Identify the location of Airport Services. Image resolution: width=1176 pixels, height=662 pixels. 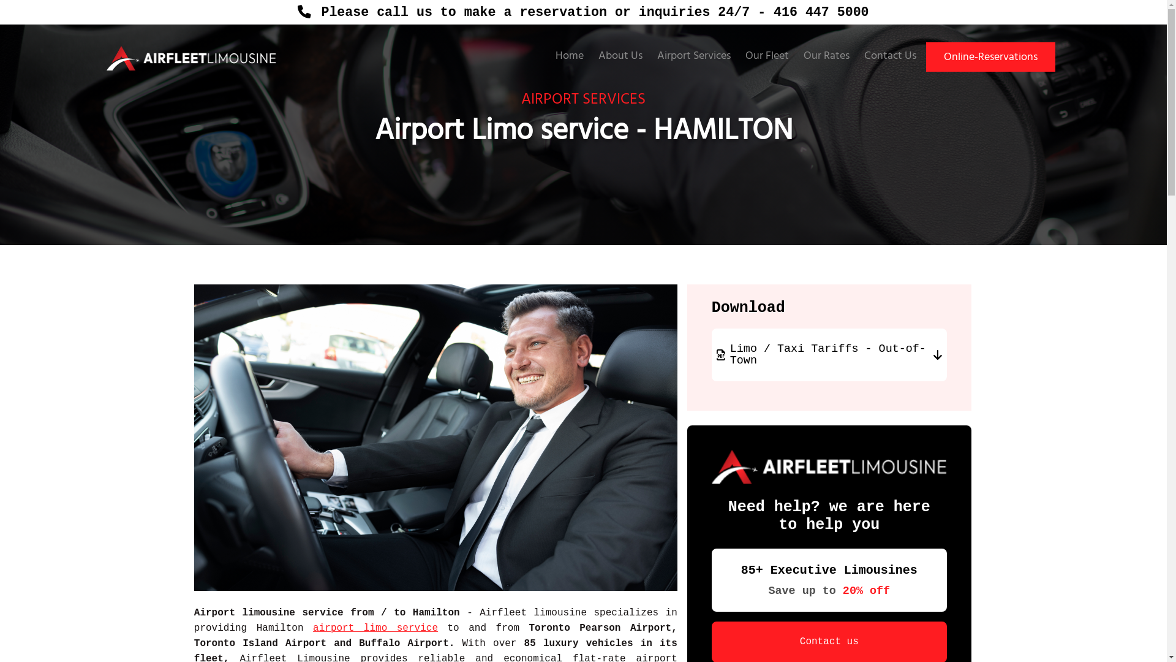
(694, 56).